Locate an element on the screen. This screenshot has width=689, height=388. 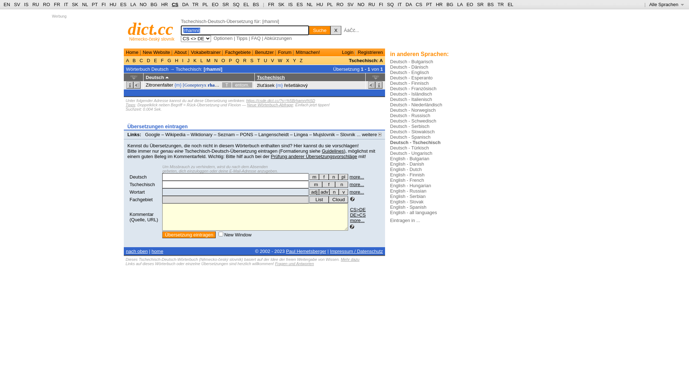
Langenscheidt is located at coordinates (273, 134).